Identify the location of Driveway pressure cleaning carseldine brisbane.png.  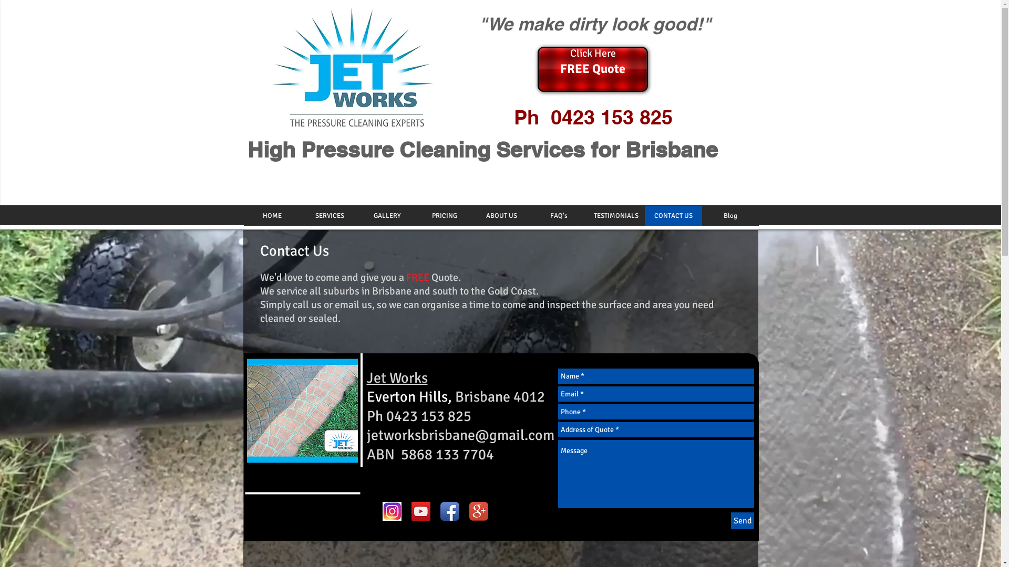
(303, 411).